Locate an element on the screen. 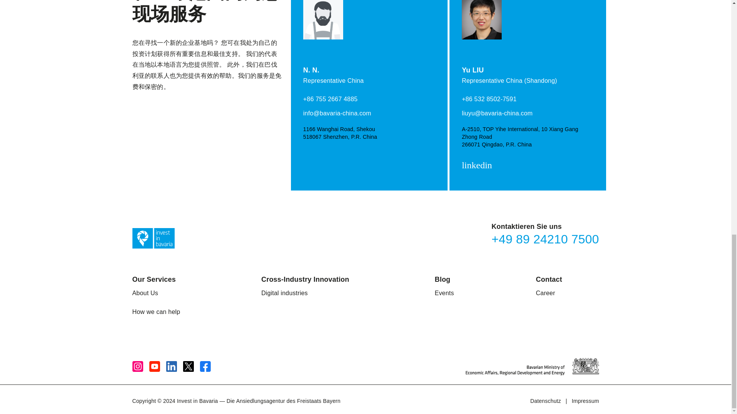 The height and width of the screenshot is (414, 737). Digital industries is located at coordinates (285, 293).